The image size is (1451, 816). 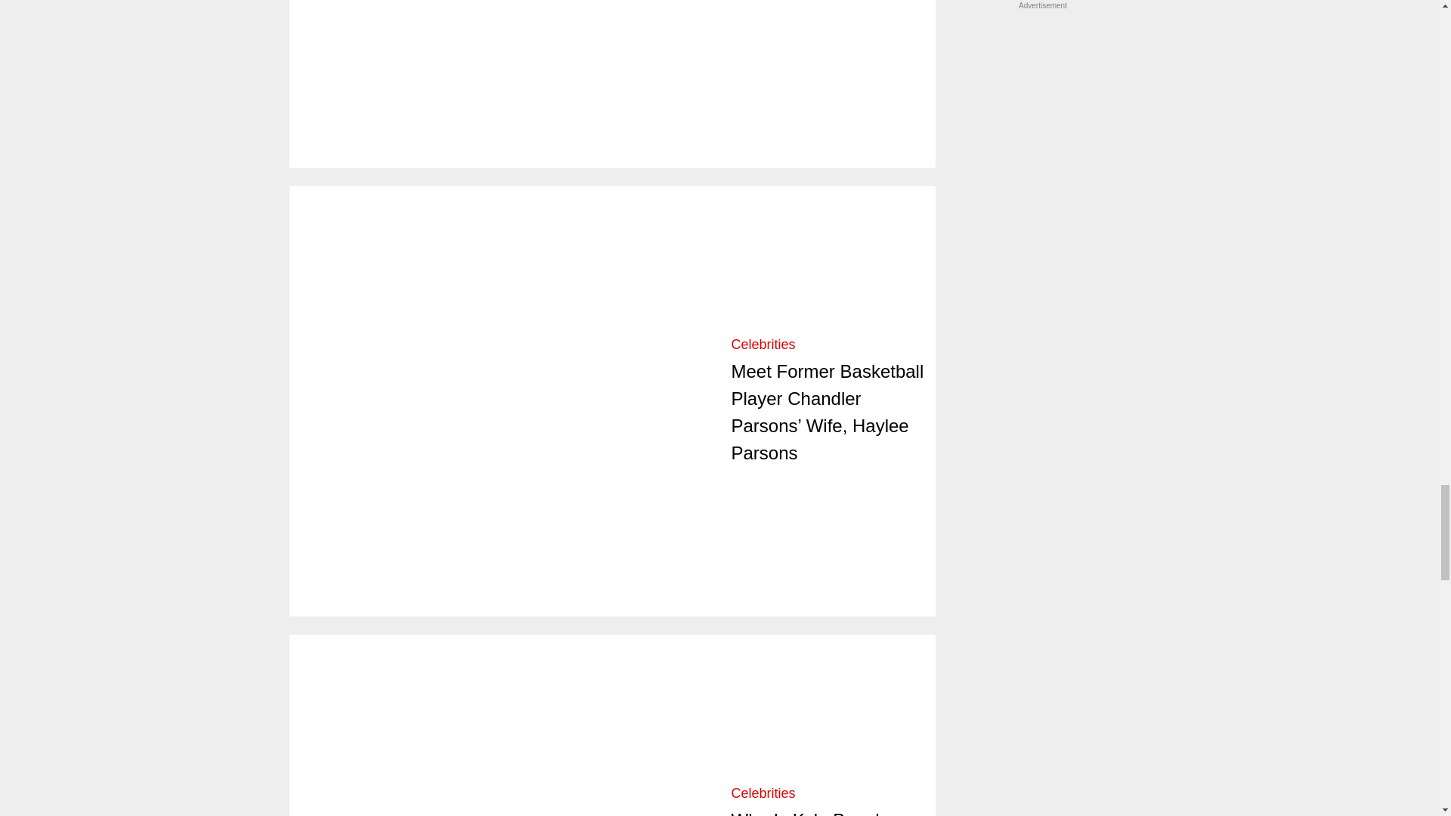 What do you see at coordinates (763, 345) in the screenshot?
I see `Category Name` at bounding box center [763, 345].